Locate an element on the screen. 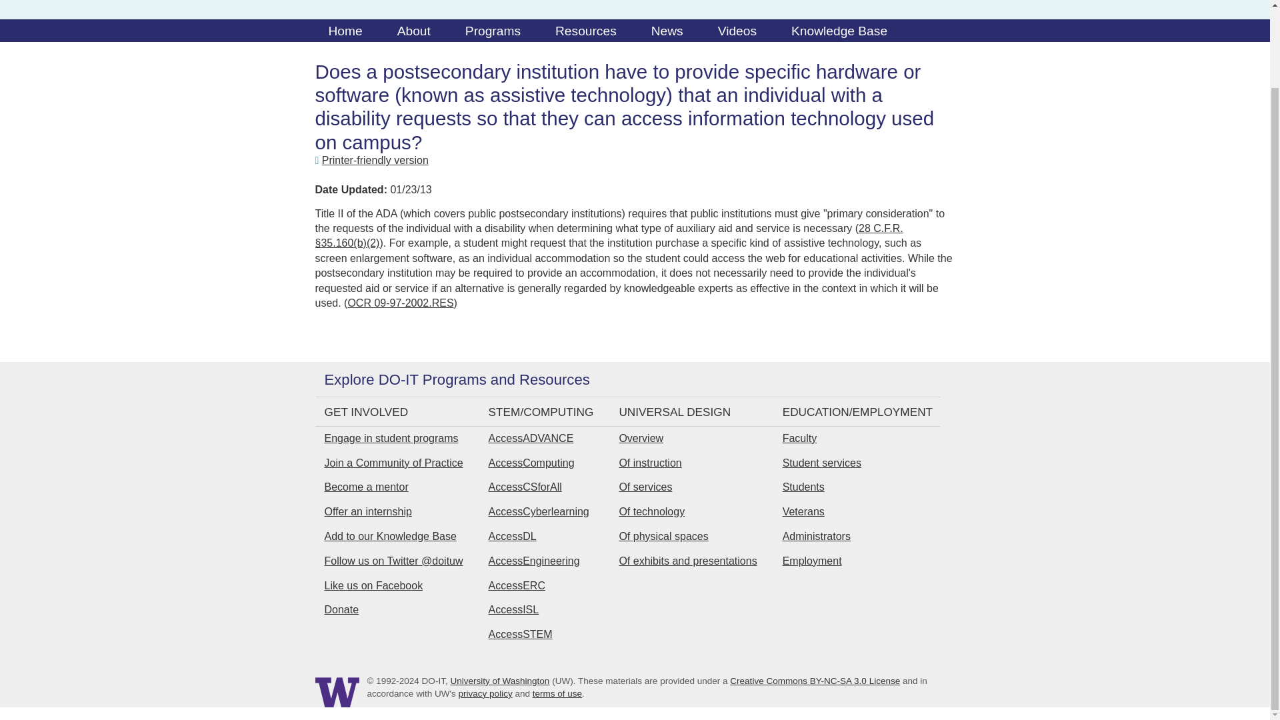 The height and width of the screenshot is (720, 1280). AccessADVANCE is located at coordinates (531, 439).